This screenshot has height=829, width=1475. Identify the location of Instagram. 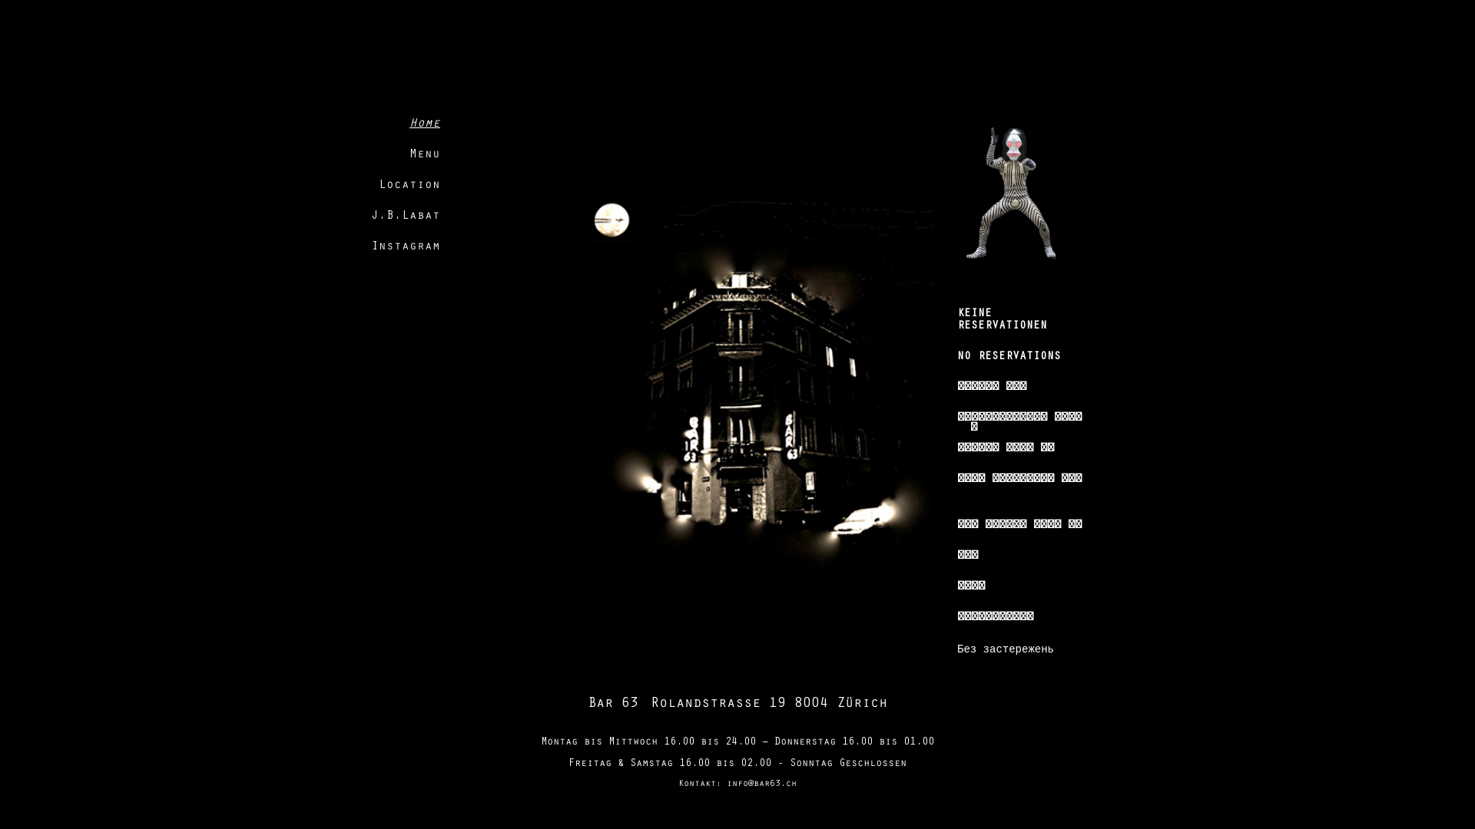
(406, 247).